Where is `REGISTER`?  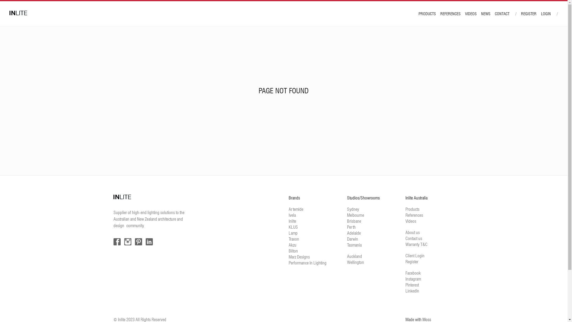
REGISTER is located at coordinates (529, 14).